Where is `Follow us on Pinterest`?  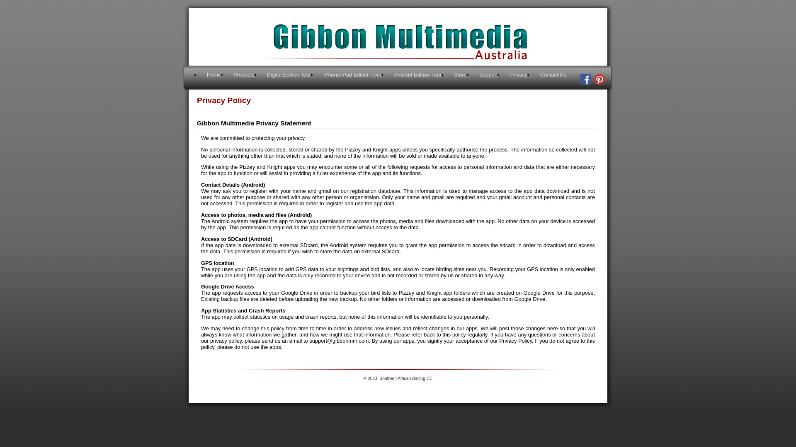 Follow us on Pinterest is located at coordinates (599, 83).